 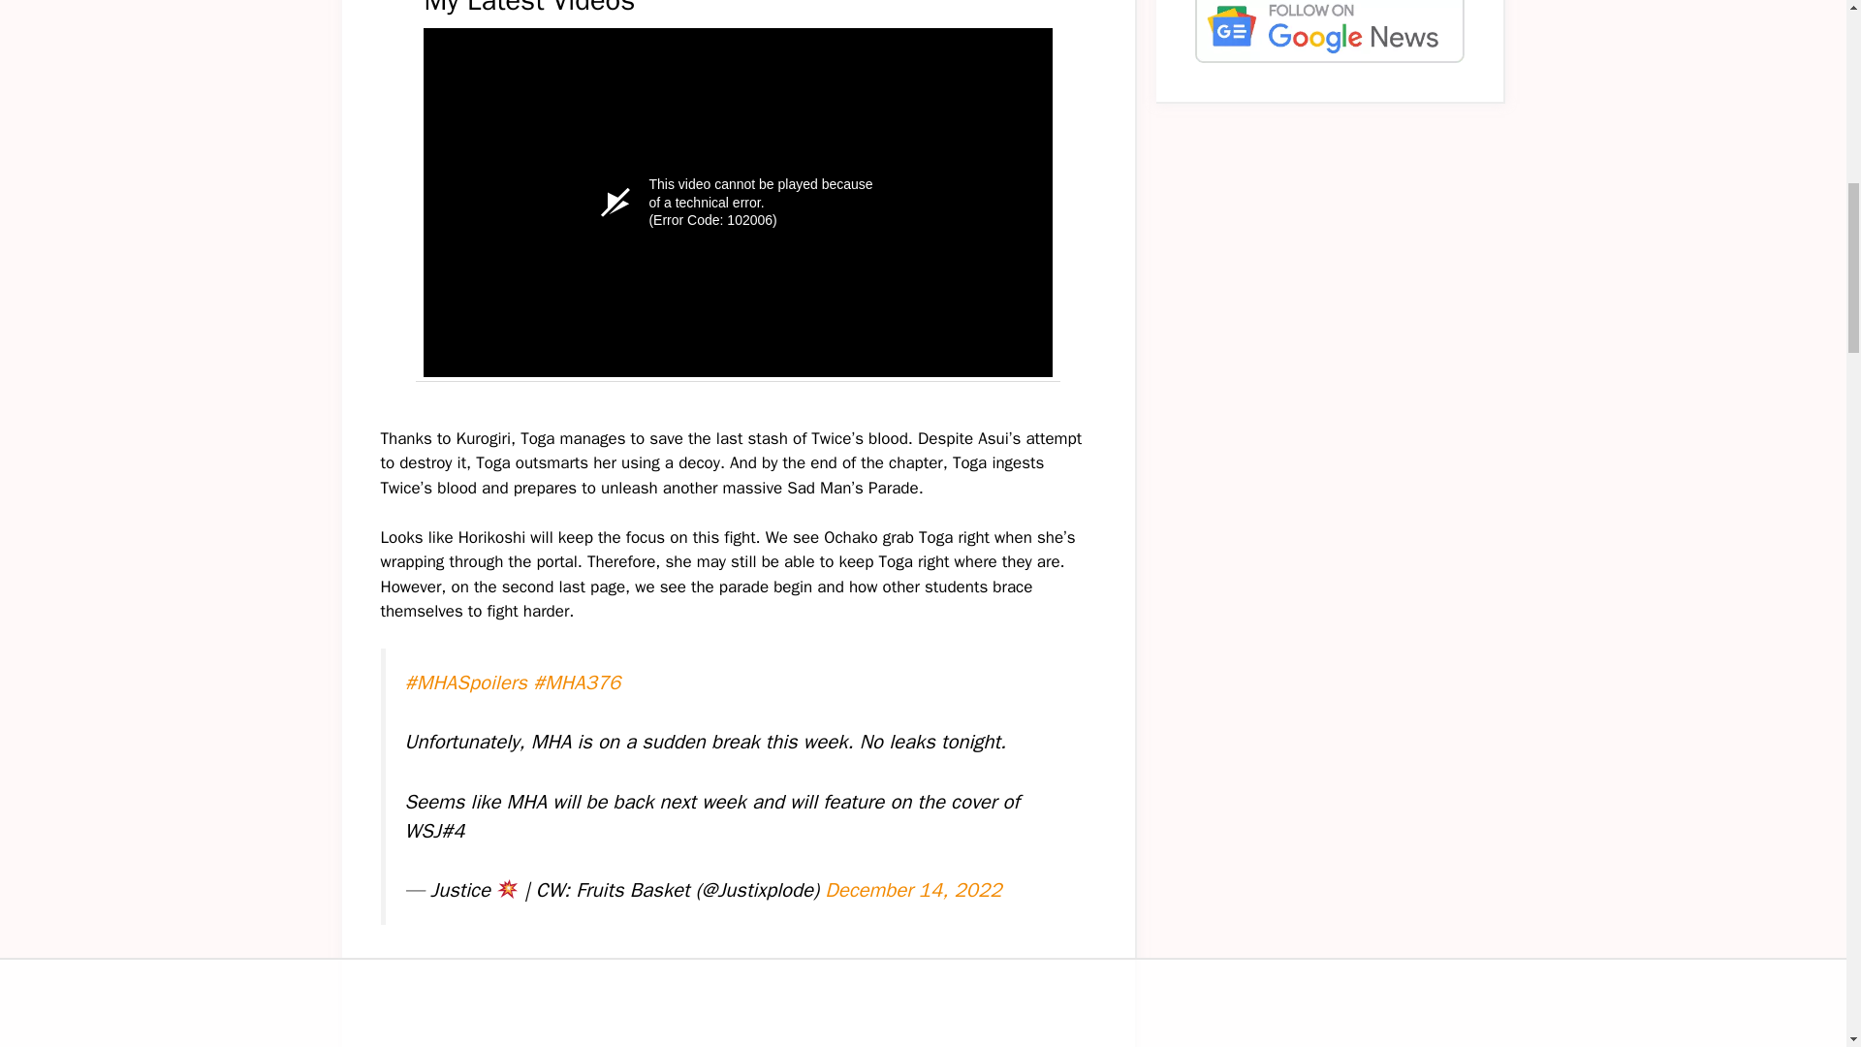 What do you see at coordinates (912, 890) in the screenshot?
I see `December 14, 2022` at bounding box center [912, 890].